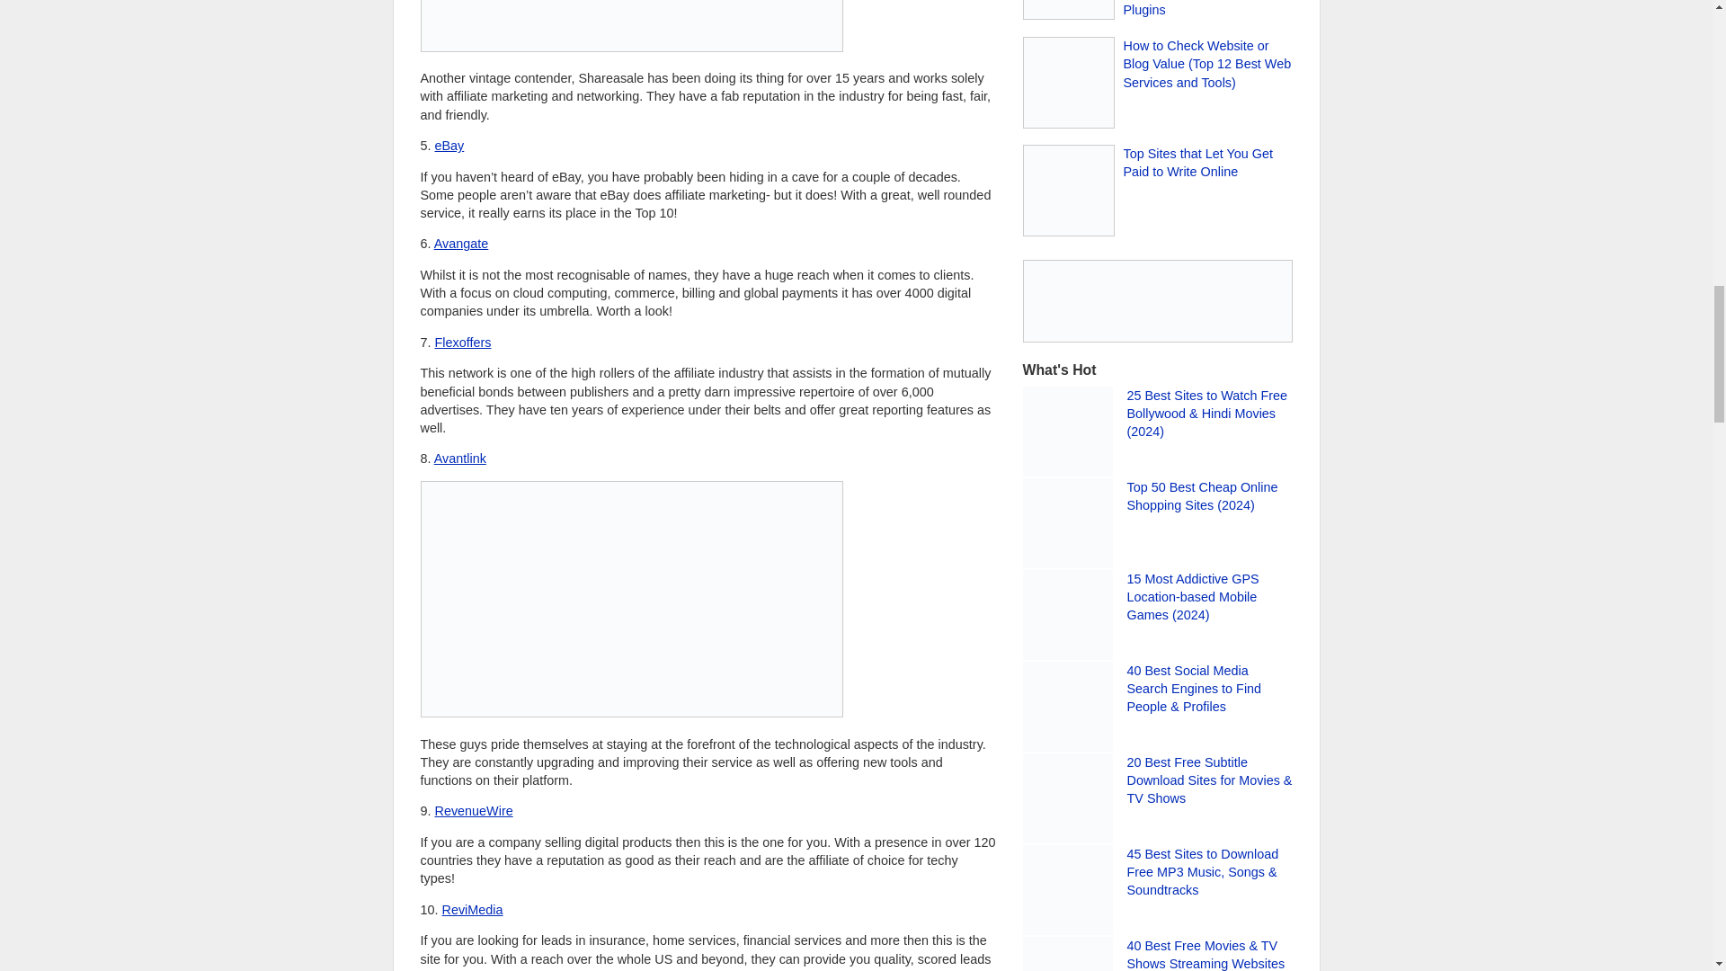  I want to click on Avantlink, so click(460, 459).